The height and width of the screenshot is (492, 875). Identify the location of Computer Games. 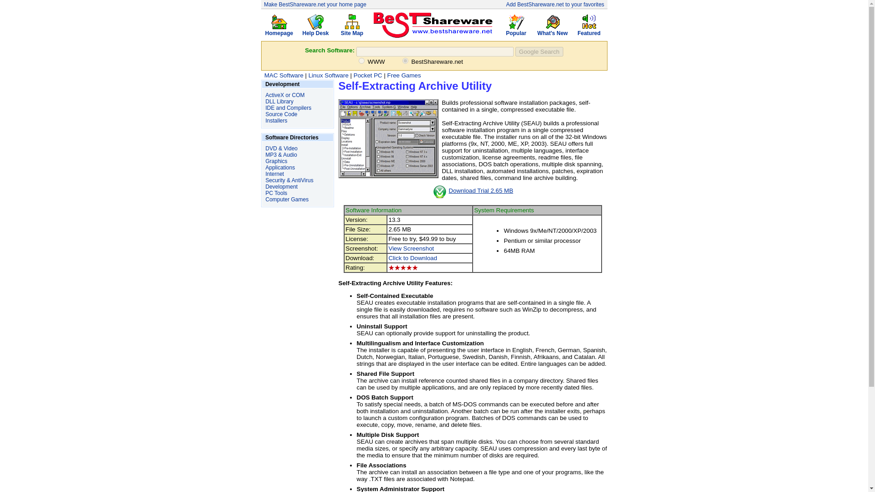
(287, 199).